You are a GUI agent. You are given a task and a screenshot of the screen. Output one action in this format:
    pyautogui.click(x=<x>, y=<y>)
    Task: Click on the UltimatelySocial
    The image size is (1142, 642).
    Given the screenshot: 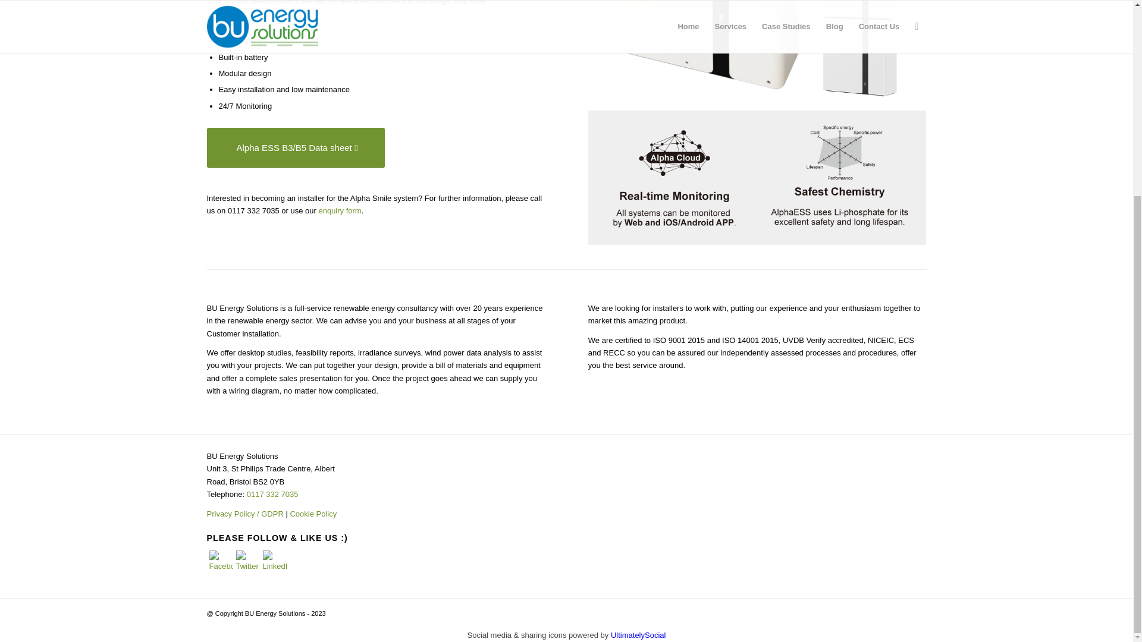 What is the action you would take?
    pyautogui.click(x=638, y=635)
    